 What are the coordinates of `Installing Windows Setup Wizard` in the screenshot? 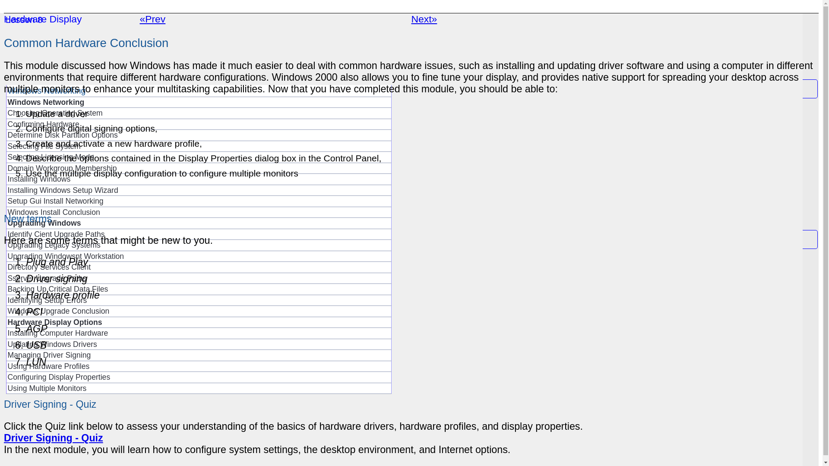 It's located at (199, 190).